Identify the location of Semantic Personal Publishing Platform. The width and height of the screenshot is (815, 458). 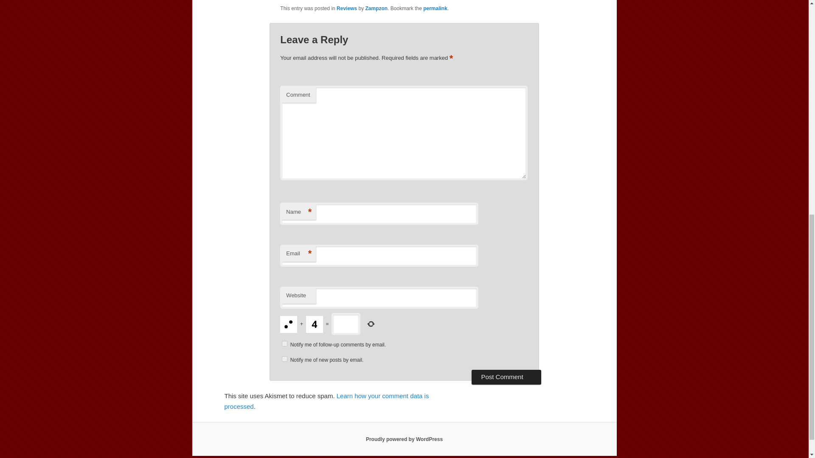
(404, 439).